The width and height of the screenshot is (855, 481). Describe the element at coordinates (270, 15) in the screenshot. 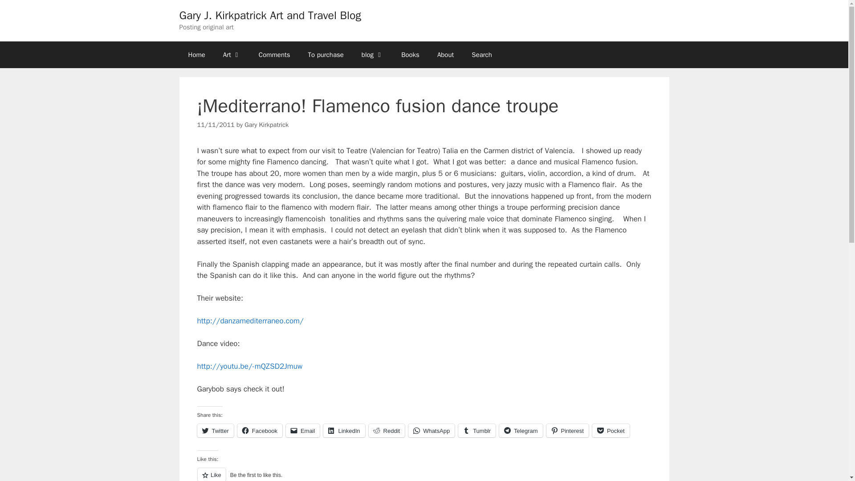

I see `Gary J. Kirkpatrick Art and Travel Blog` at that location.